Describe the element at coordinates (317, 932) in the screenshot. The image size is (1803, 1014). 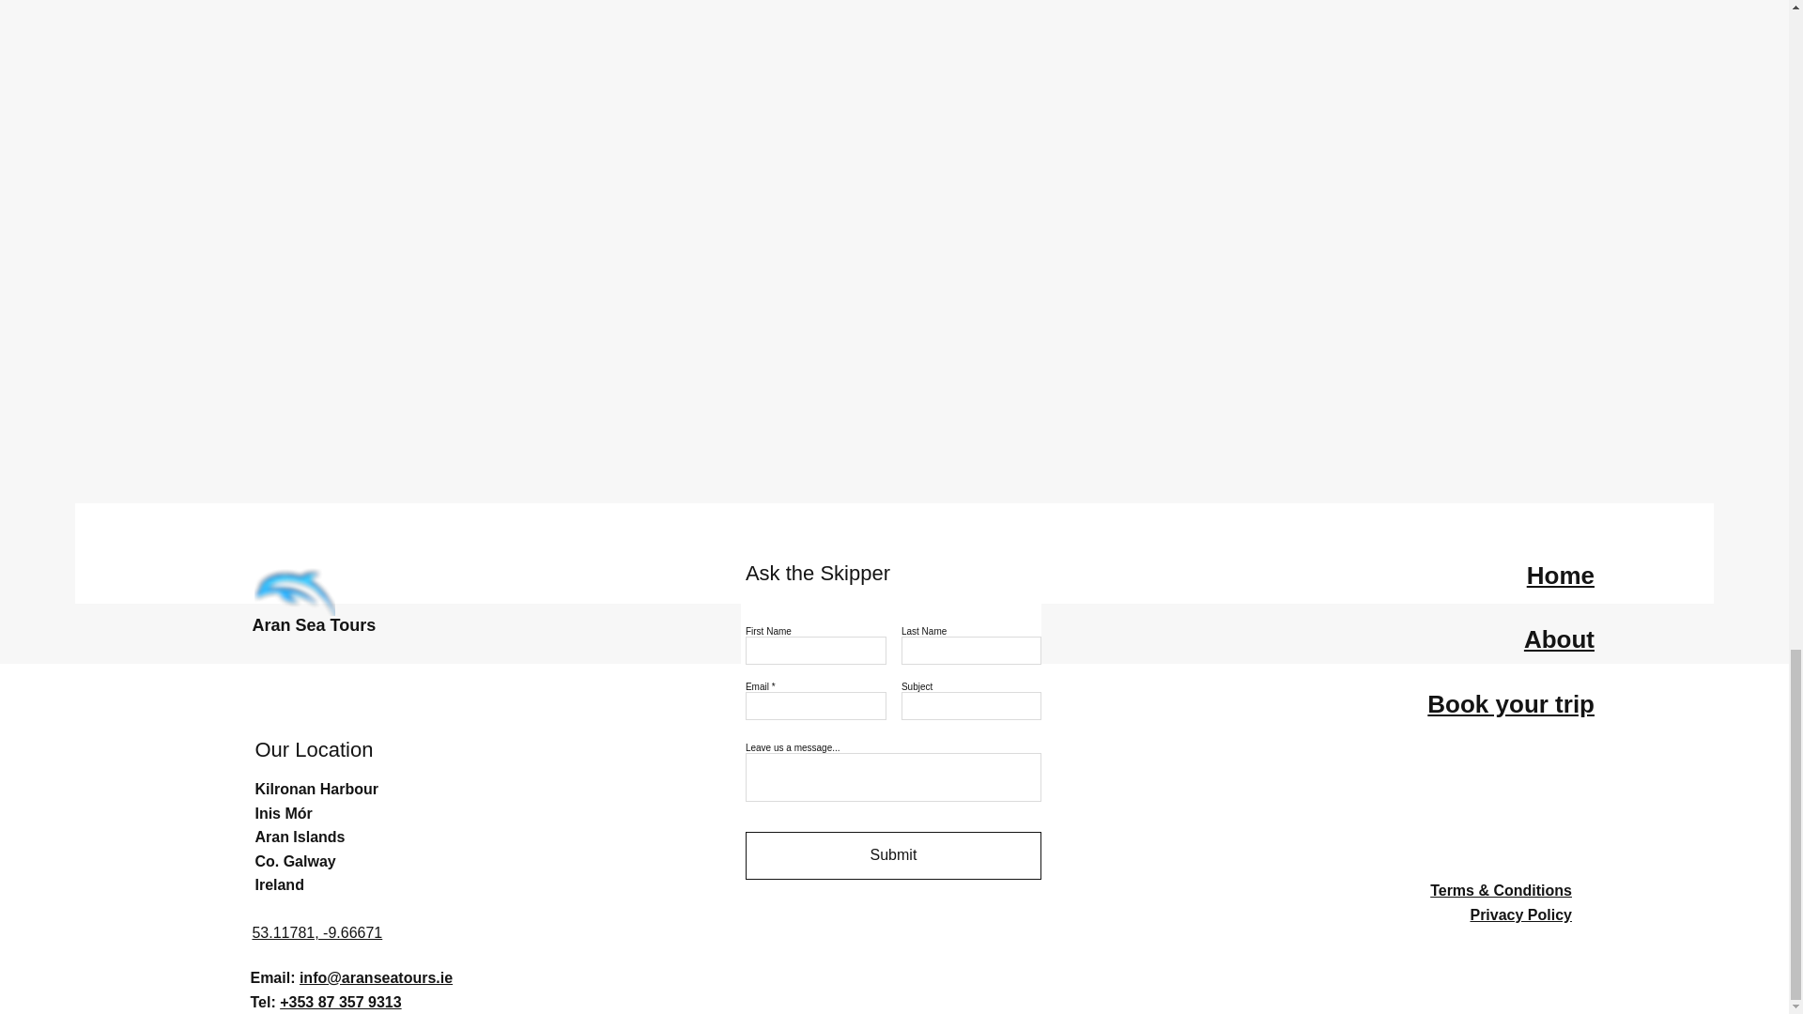
I see `53.11781, -9.66671` at that location.